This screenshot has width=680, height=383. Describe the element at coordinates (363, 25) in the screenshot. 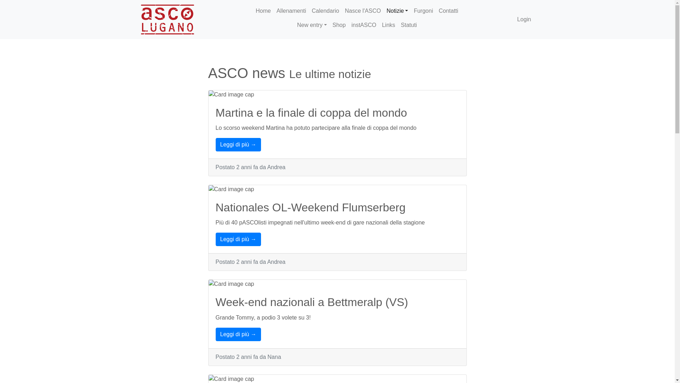

I see `instASCO` at that location.